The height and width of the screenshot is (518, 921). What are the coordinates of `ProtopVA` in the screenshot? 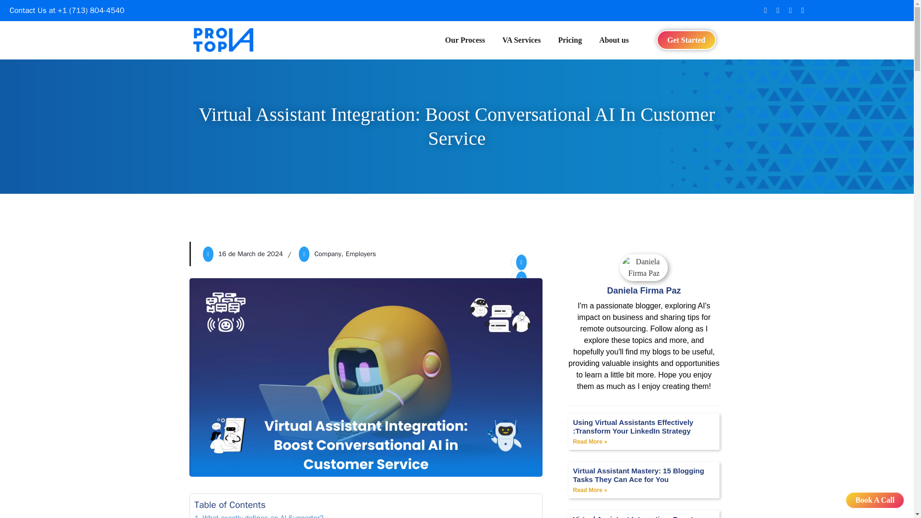 It's located at (223, 39).